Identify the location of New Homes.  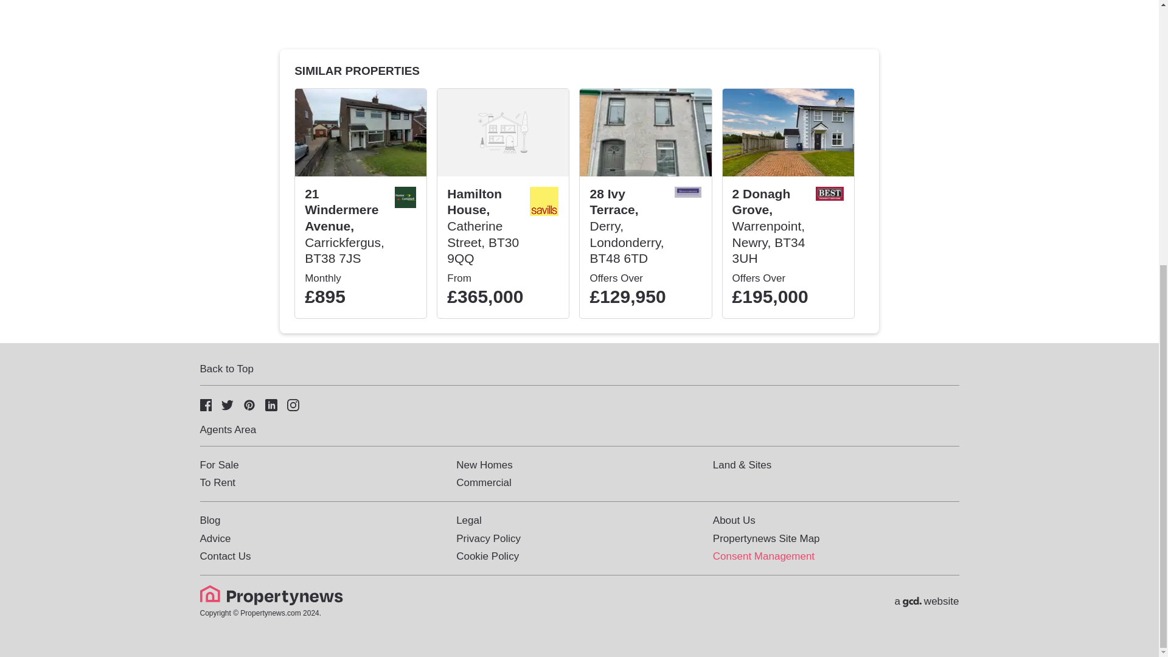
(484, 465).